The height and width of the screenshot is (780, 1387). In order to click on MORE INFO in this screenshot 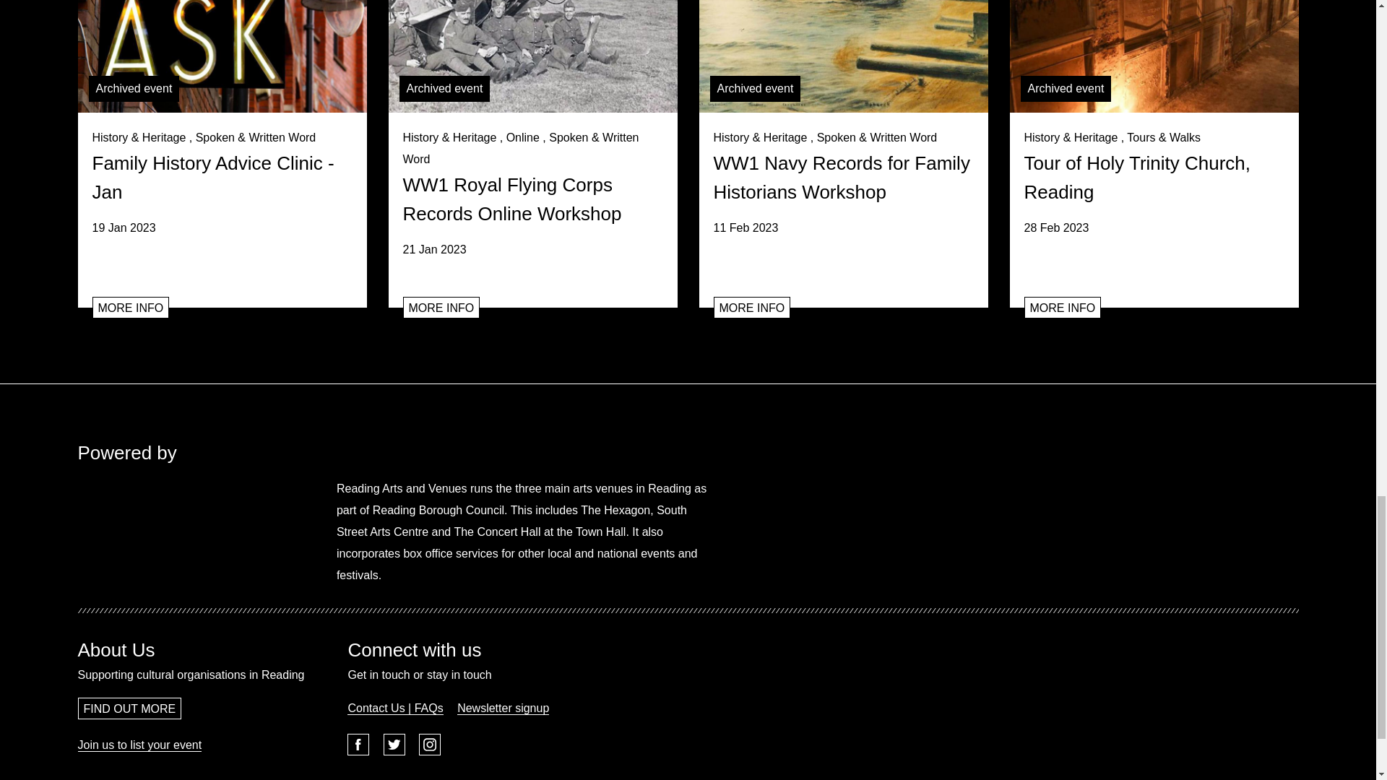, I will do `click(441, 308)`.